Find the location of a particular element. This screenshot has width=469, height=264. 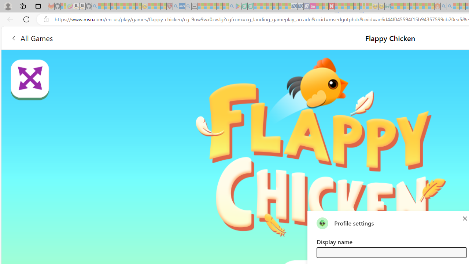

14 Common Myths Debunked By Scientific Facts - Sleeping is located at coordinates (344, 7).